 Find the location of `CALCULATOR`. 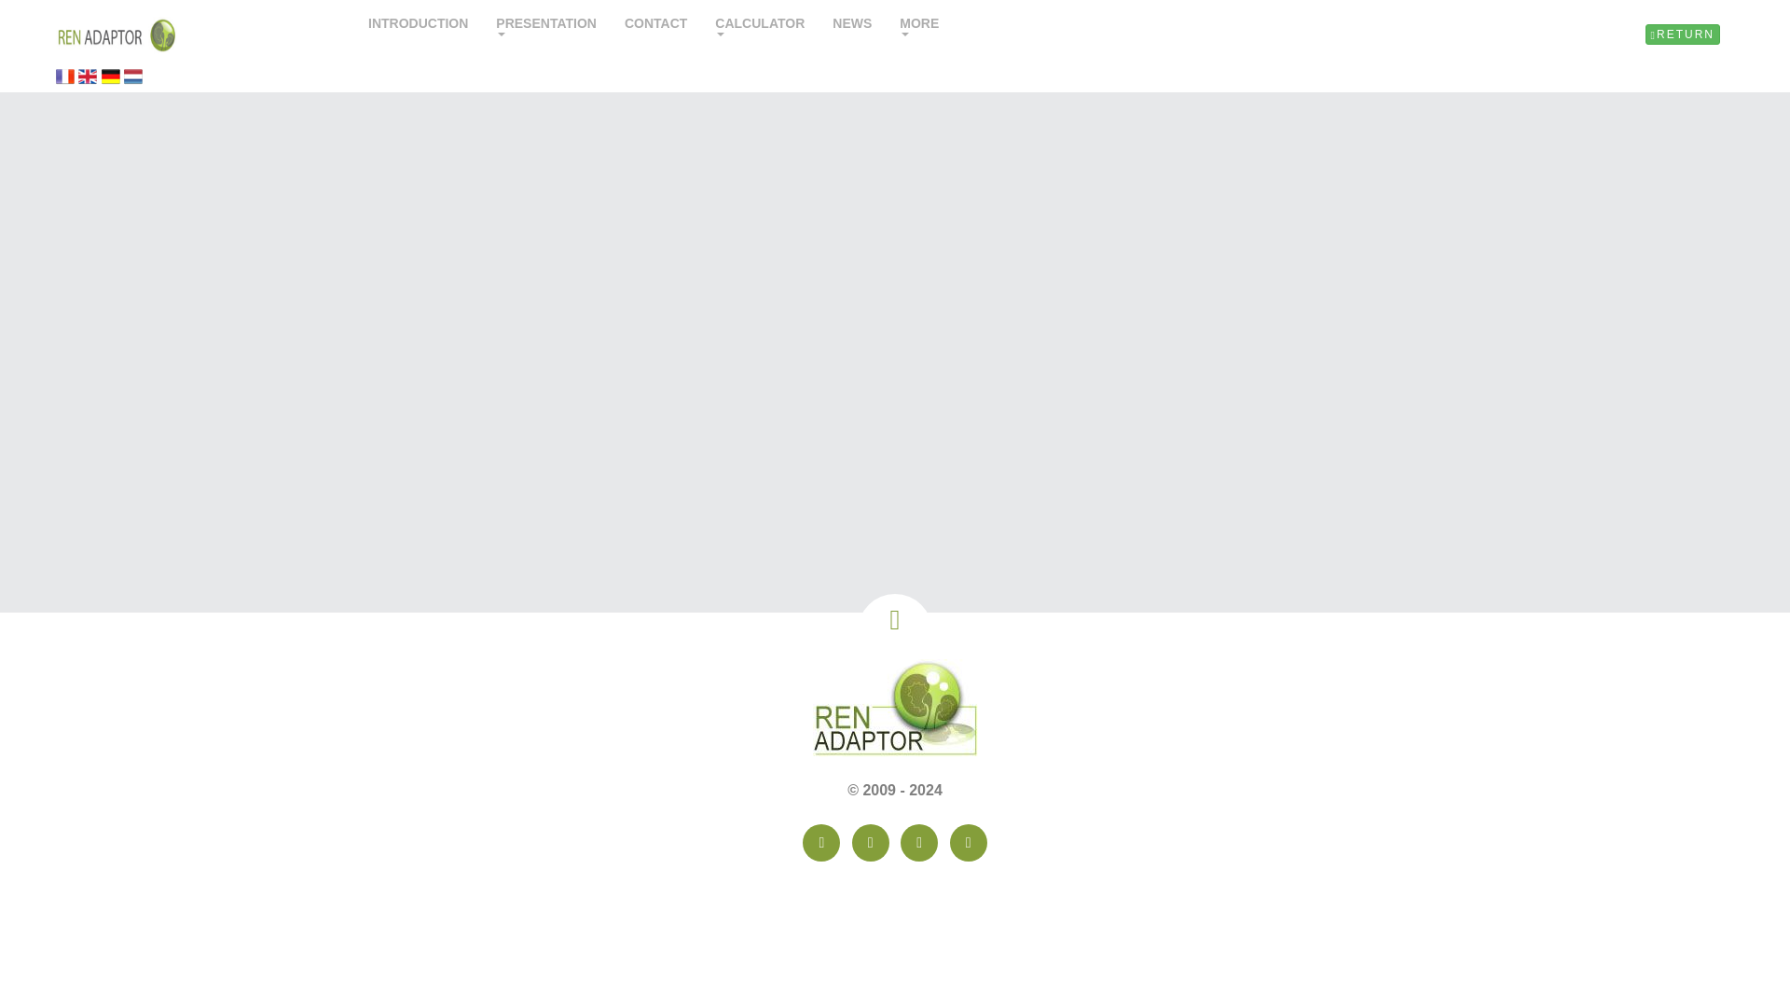

CALCULATOR is located at coordinates (759, 28).